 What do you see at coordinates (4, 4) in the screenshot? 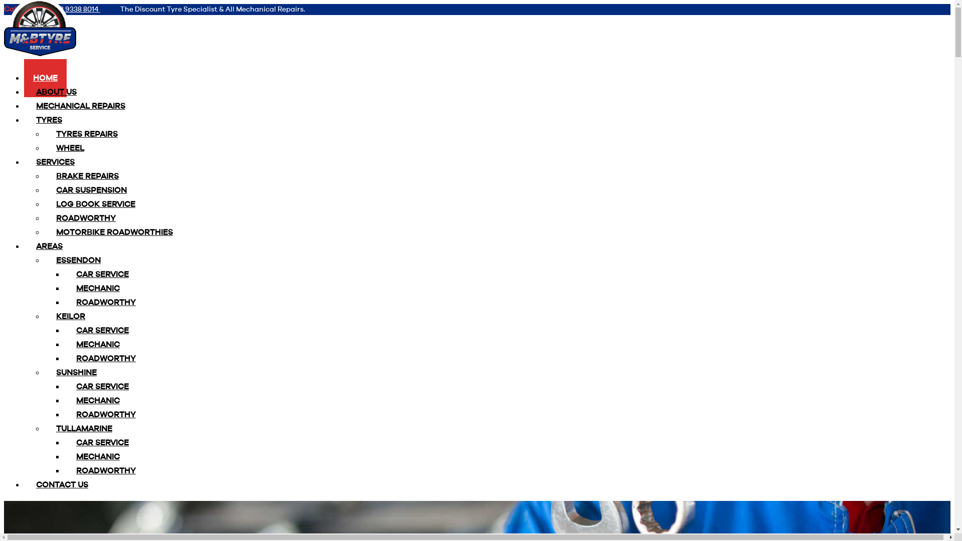
I see `Skip to content` at bounding box center [4, 4].